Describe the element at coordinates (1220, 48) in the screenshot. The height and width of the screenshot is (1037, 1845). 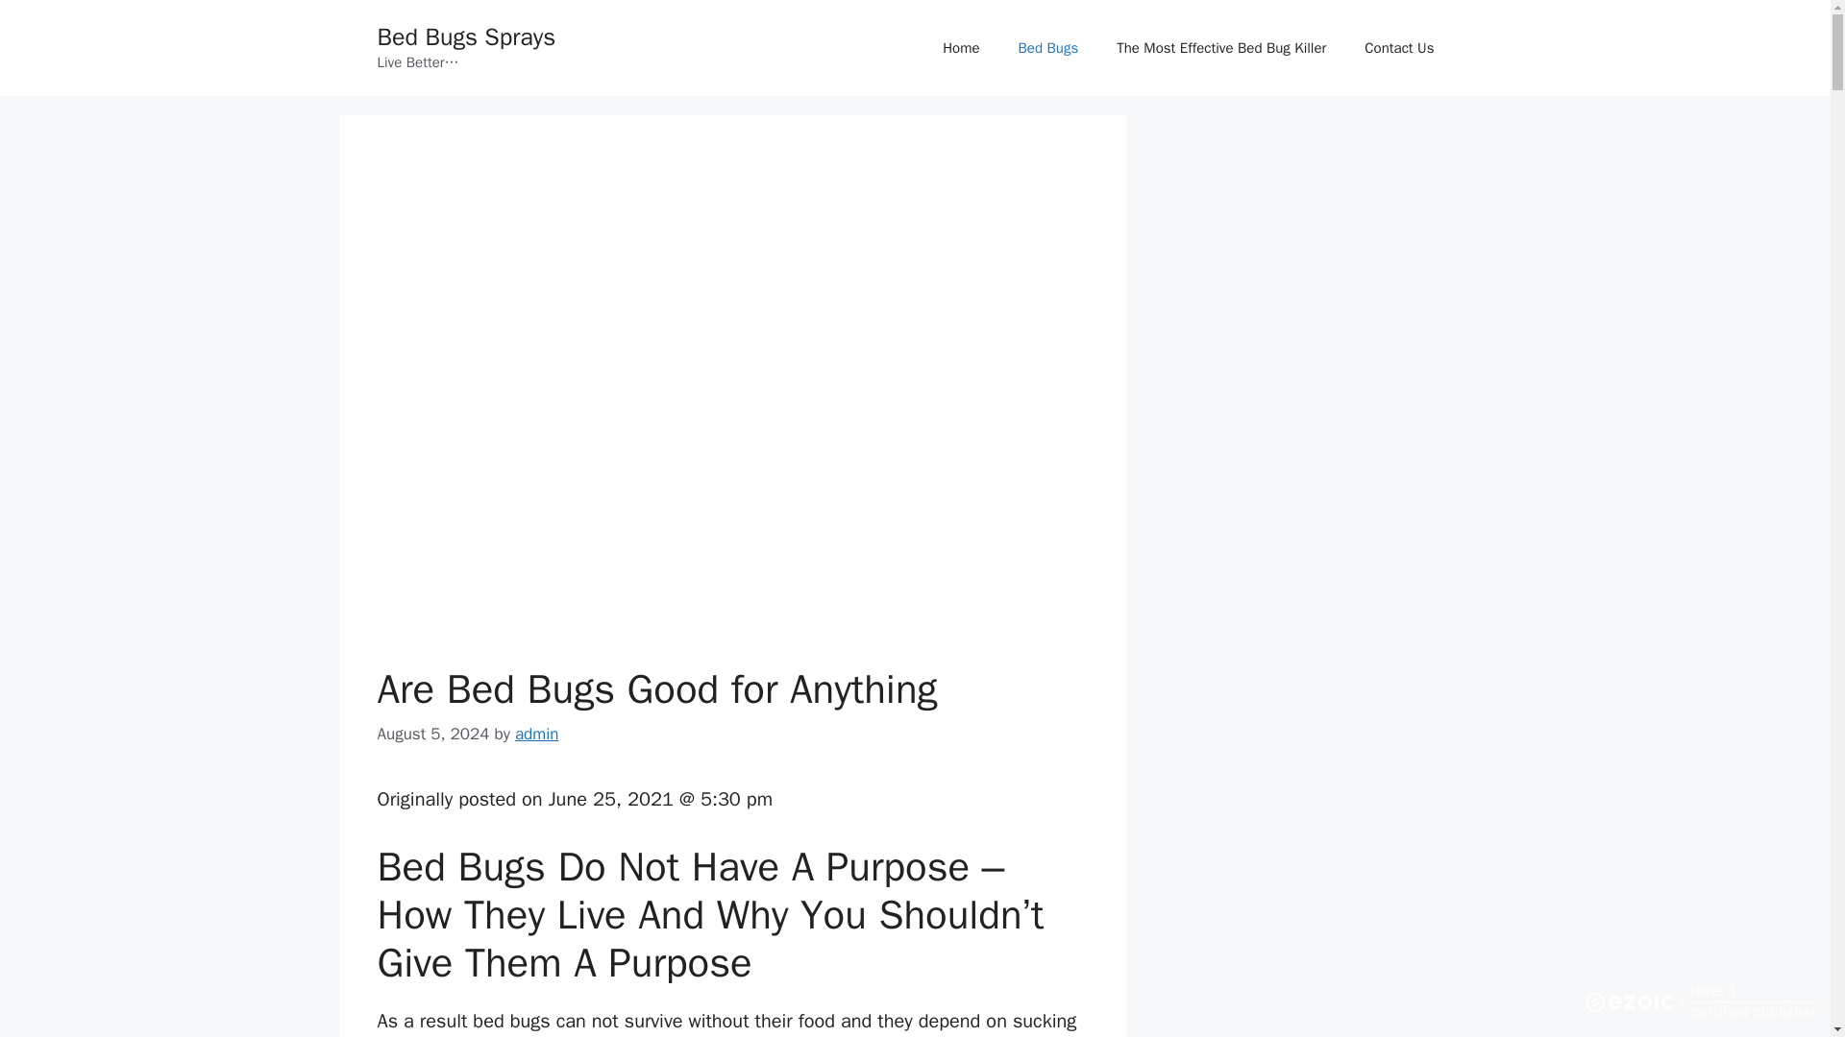
I see `The Most Effective Bed Bug Killer` at that location.